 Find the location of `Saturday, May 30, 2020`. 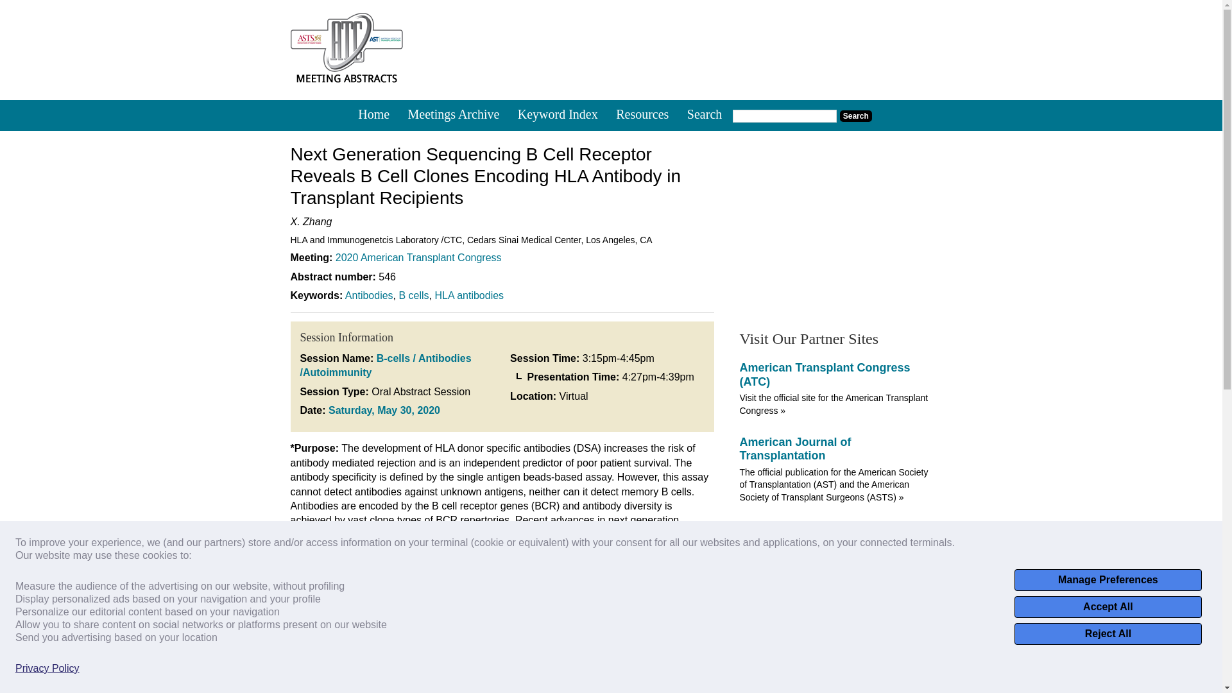

Saturday, May 30, 2020 is located at coordinates (384, 410).